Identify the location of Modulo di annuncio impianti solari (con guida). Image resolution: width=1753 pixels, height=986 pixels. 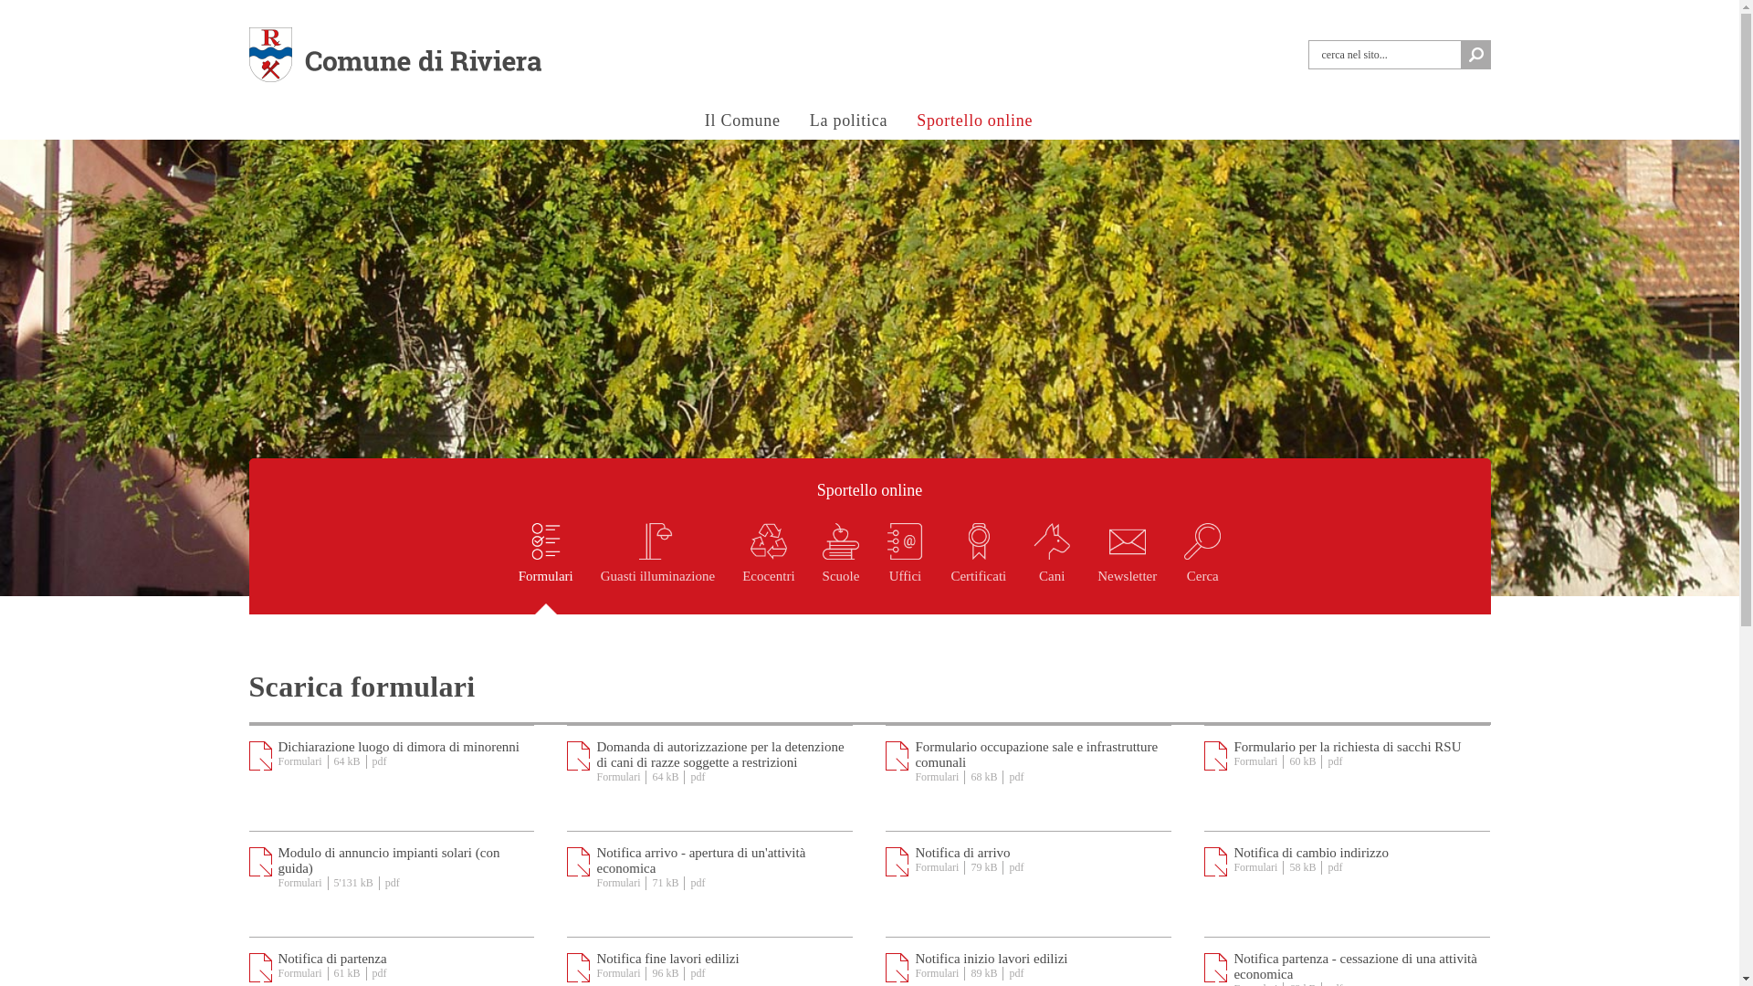
(389, 860).